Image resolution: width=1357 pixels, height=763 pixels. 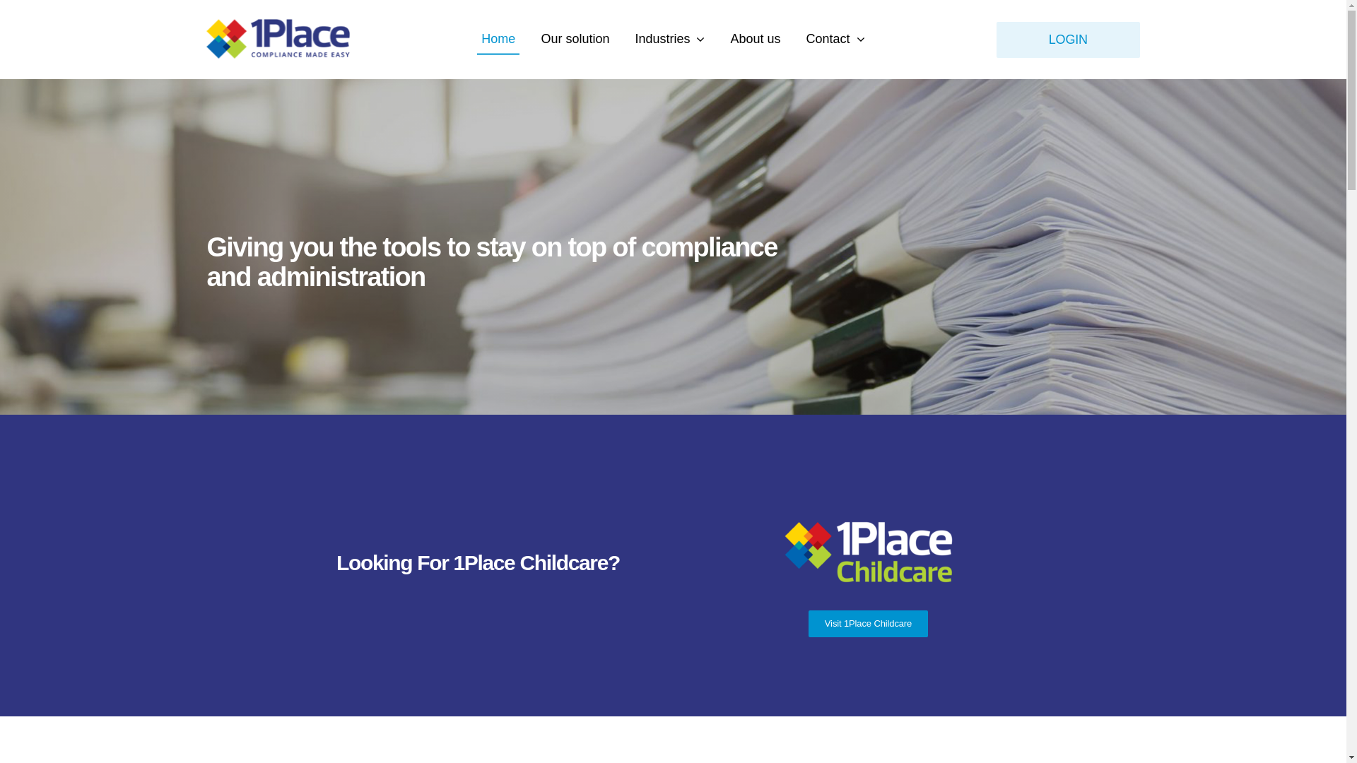 I want to click on Our solution, so click(x=575, y=40).